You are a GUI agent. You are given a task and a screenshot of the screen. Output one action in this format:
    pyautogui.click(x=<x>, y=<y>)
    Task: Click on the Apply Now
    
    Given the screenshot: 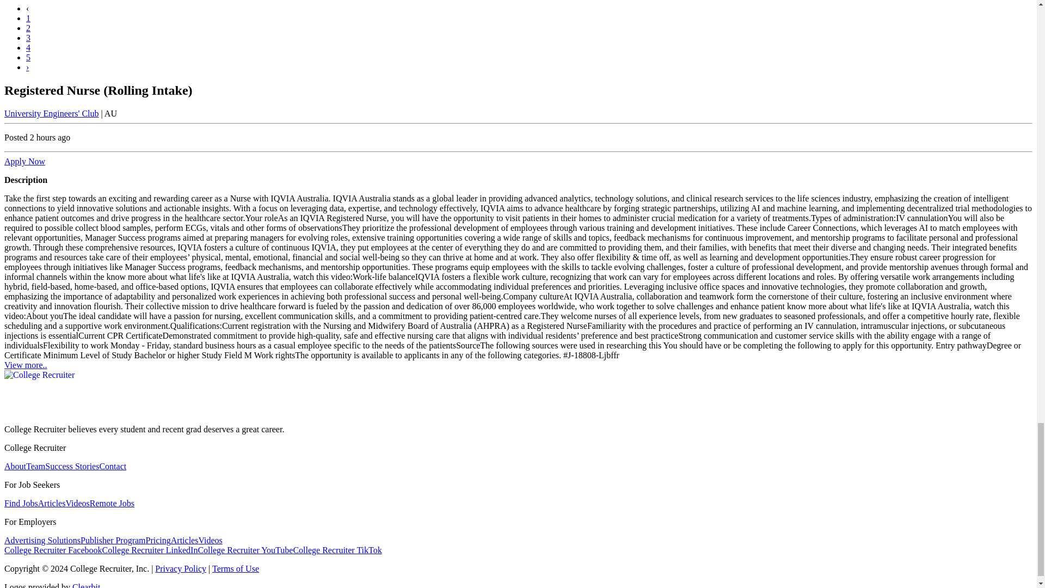 What is the action you would take?
    pyautogui.click(x=24, y=161)
    